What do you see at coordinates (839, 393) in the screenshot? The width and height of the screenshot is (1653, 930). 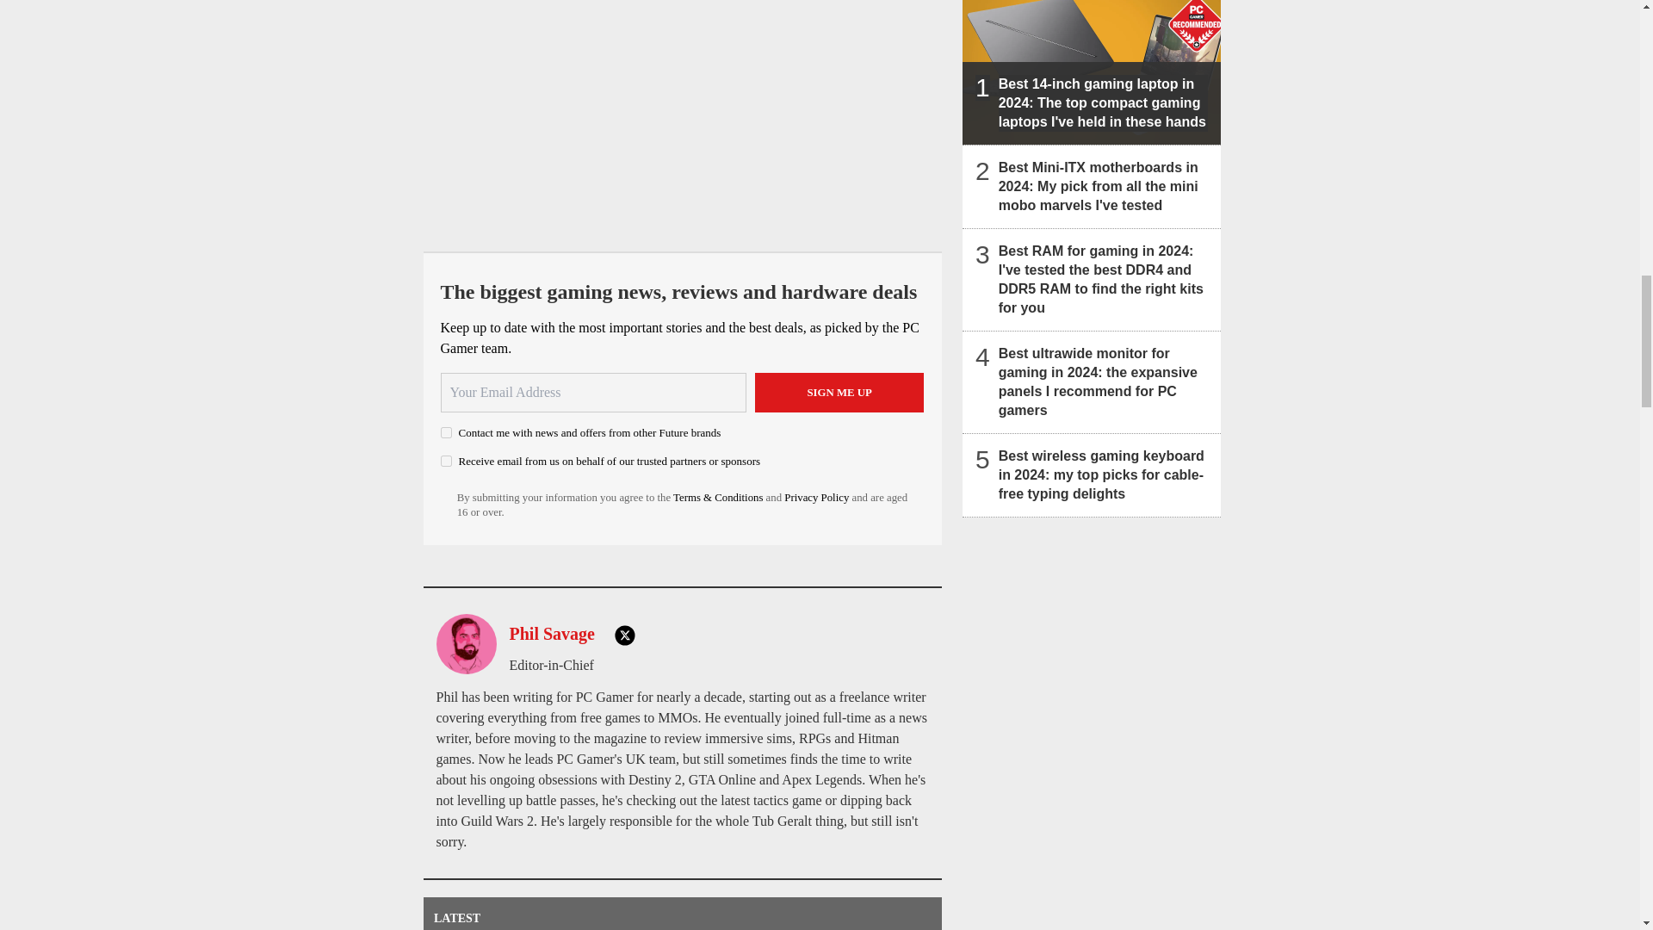 I see `Sign me up` at bounding box center [839, 393].